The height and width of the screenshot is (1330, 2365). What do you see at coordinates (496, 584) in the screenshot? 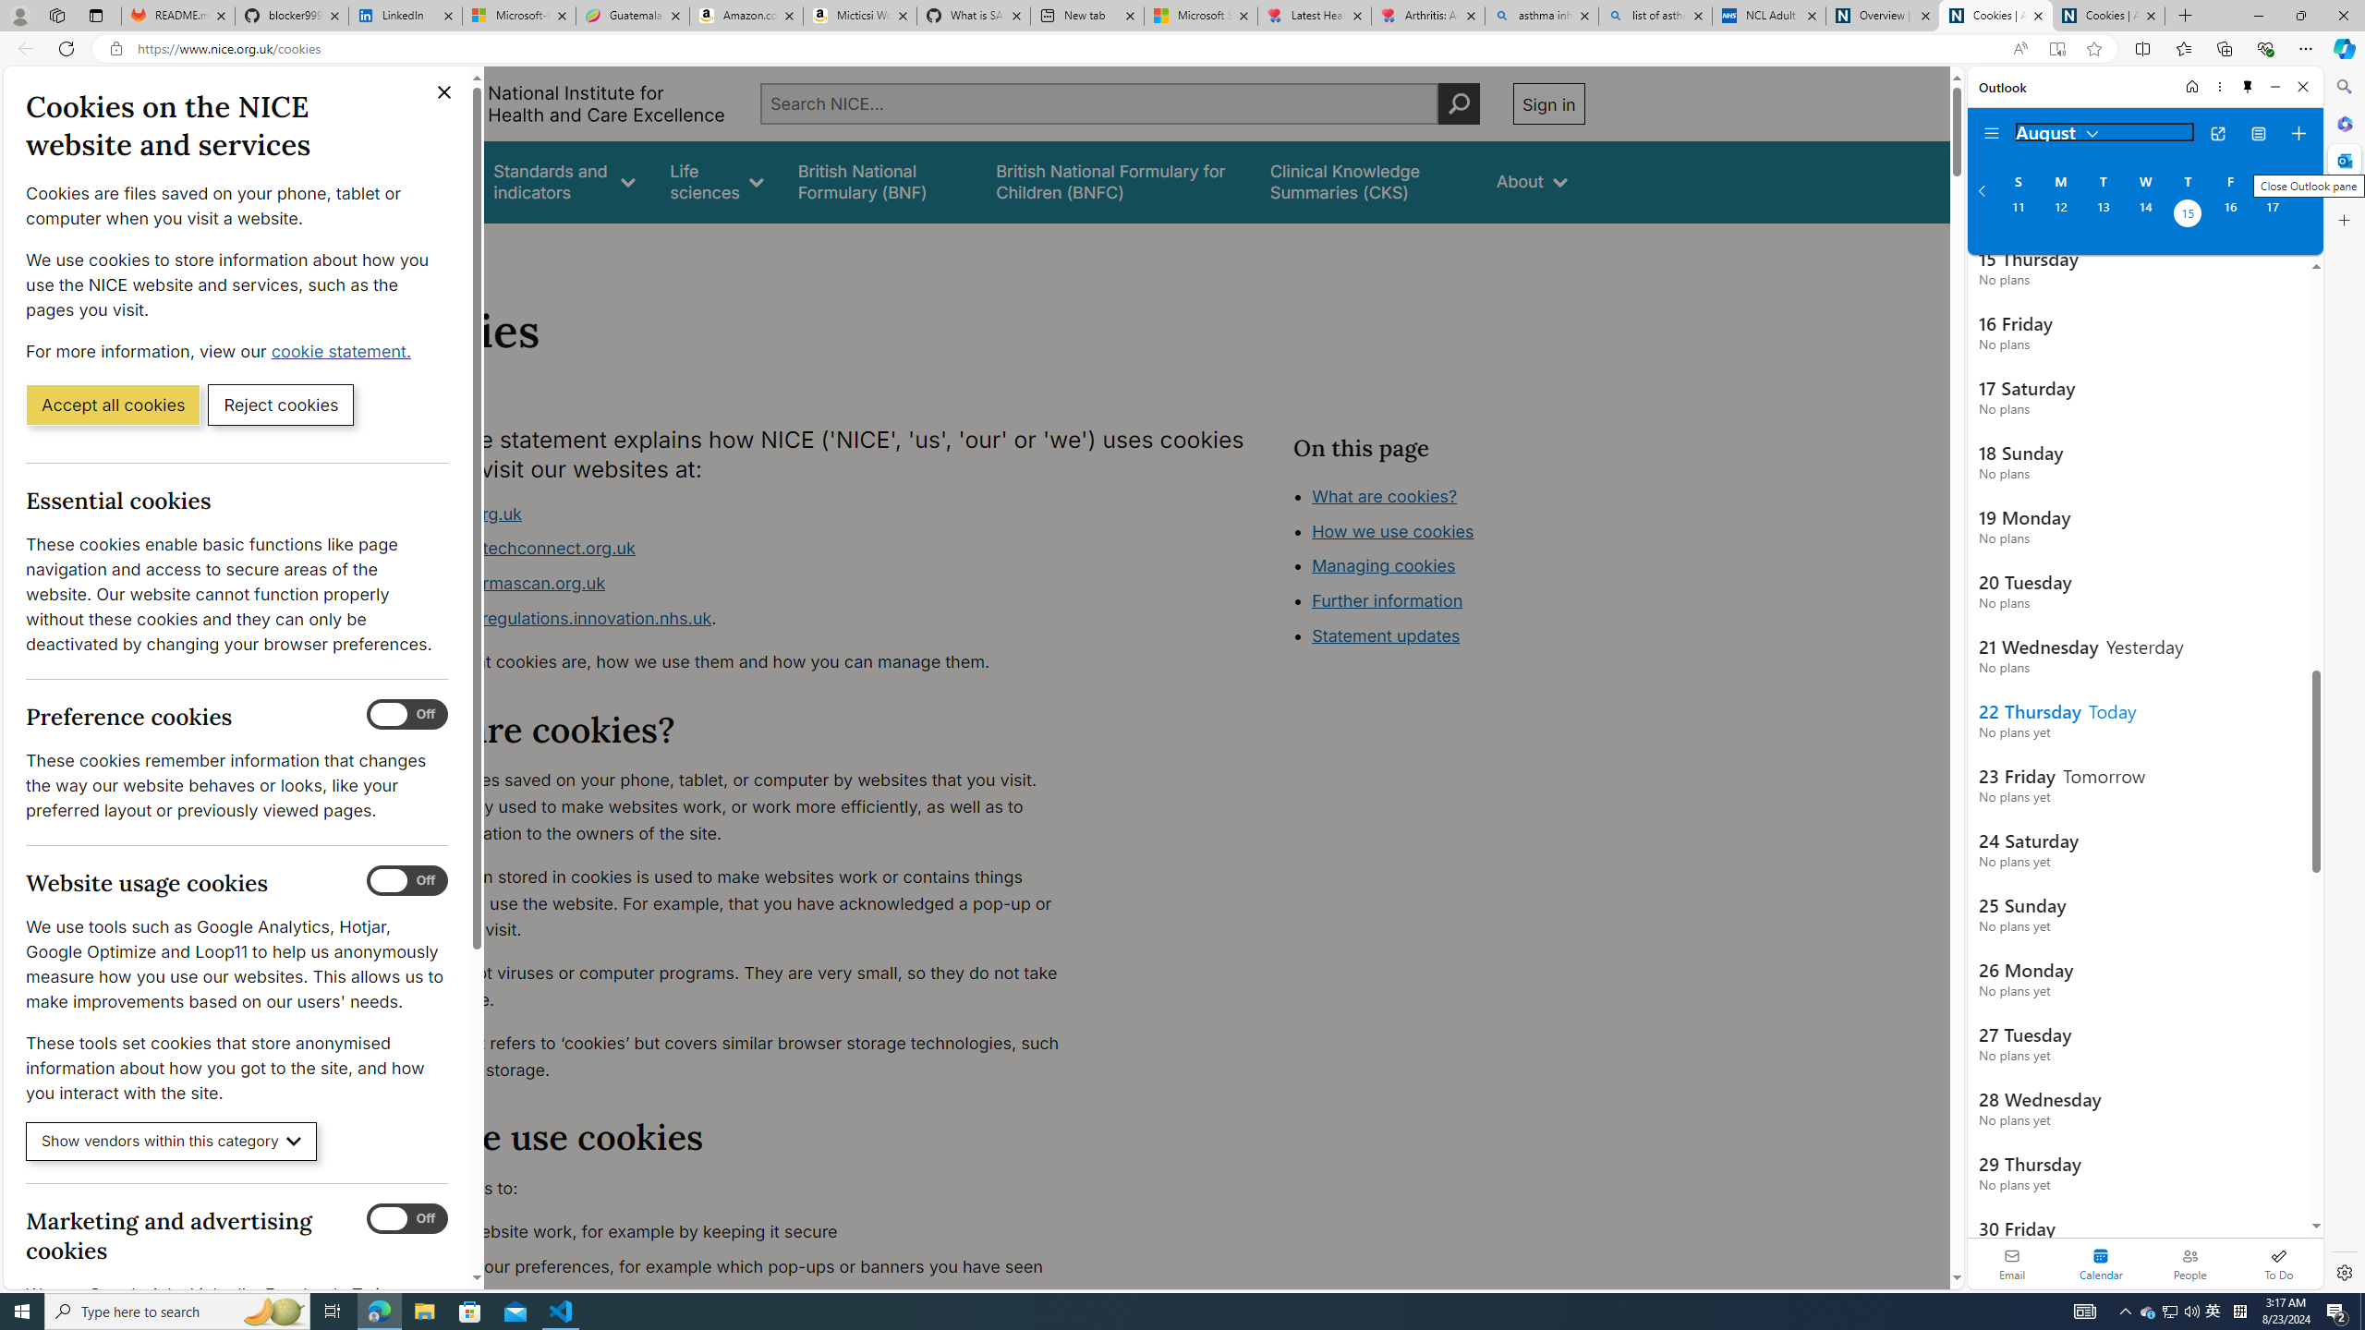
I see `www.ukpharmascan.org.uk` at bounding box center [496, 584].